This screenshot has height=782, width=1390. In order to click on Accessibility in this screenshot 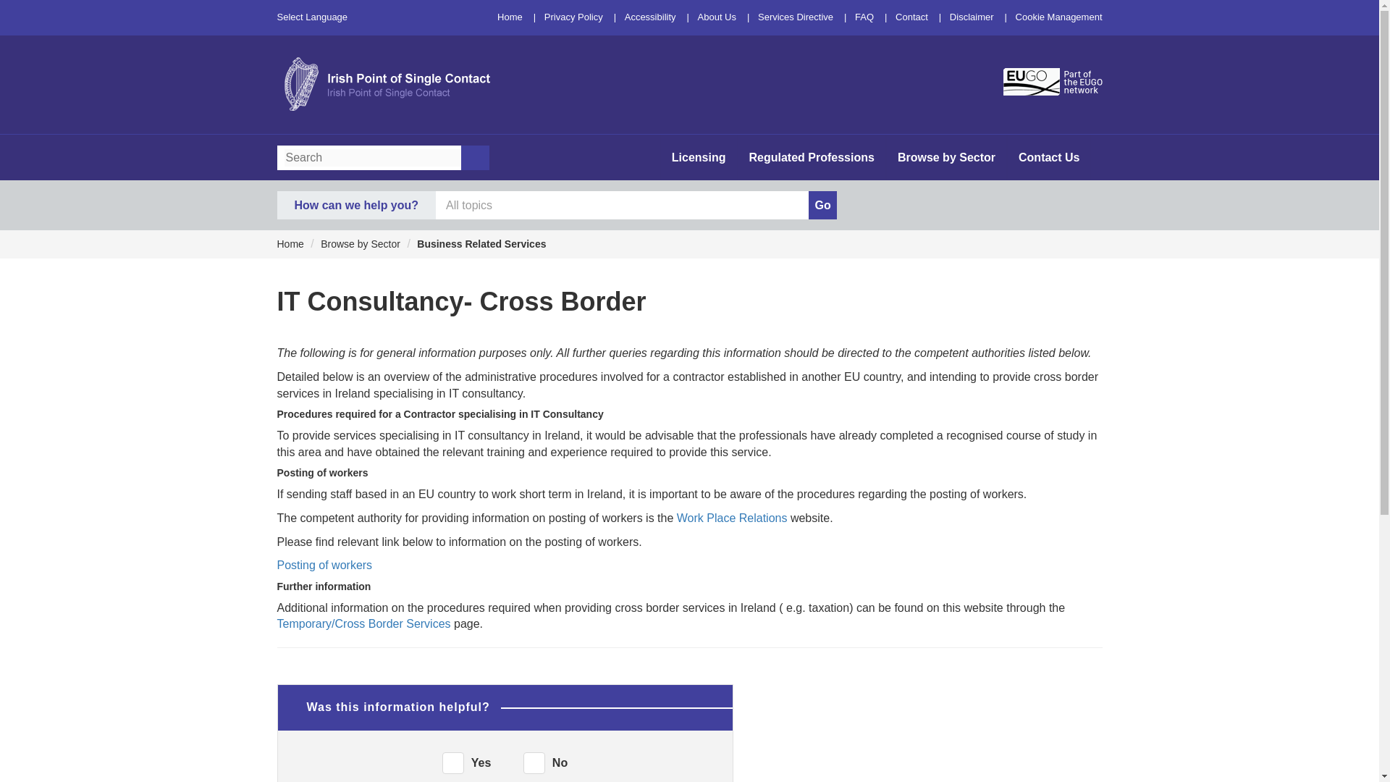, I will do `click(650, 17)`.